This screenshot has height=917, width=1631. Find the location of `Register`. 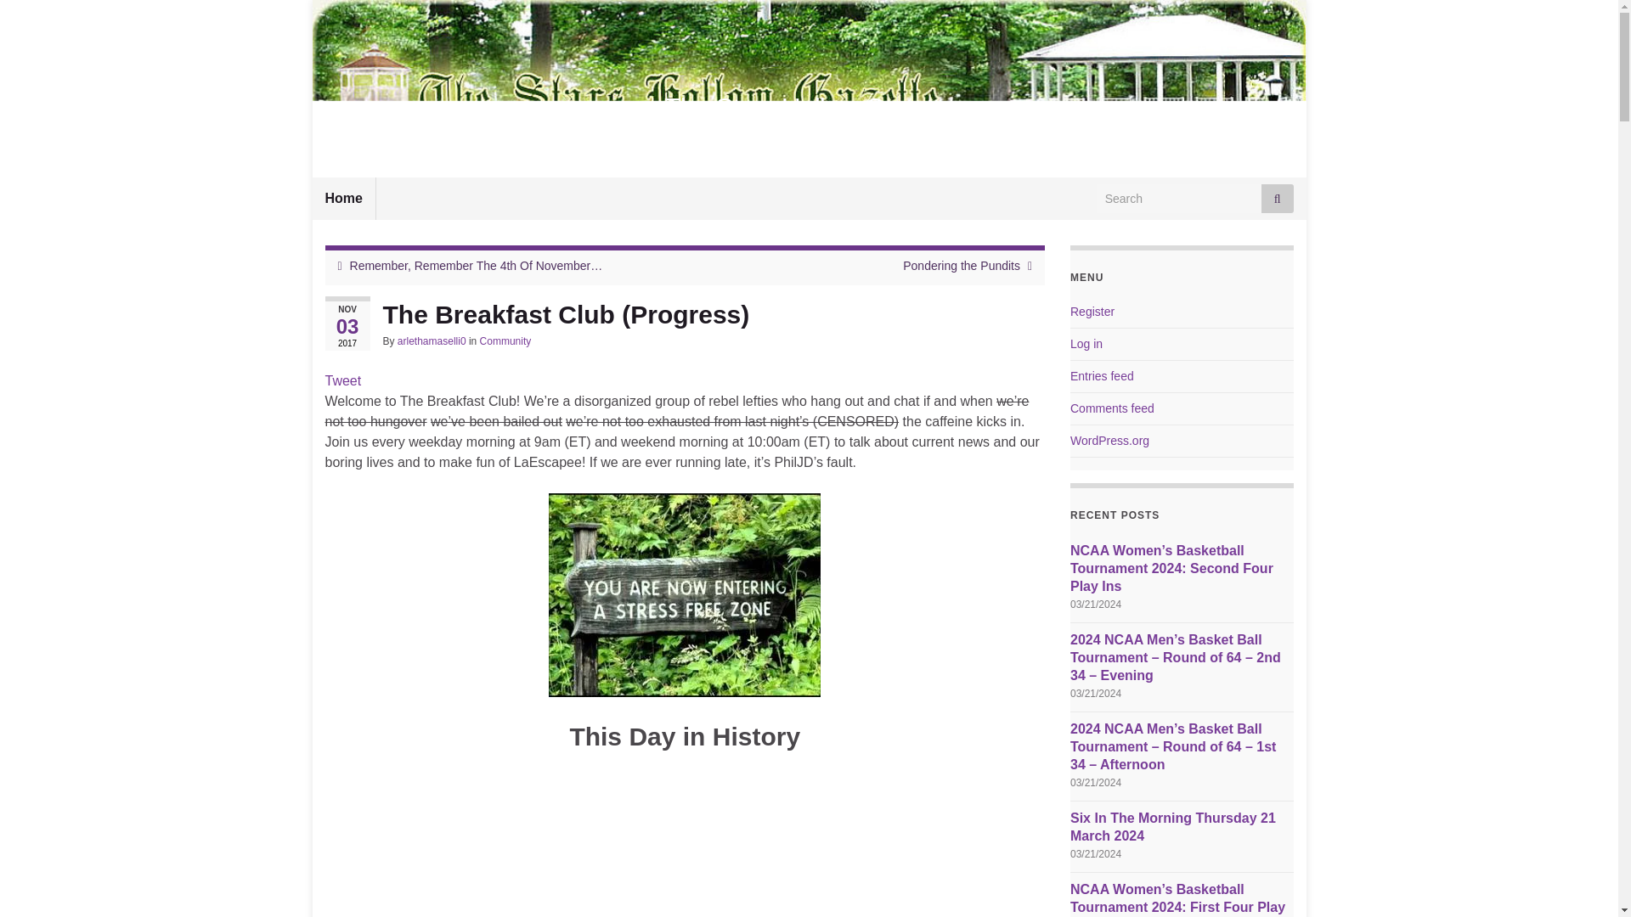

Register is located at coordinates (1092, 311).